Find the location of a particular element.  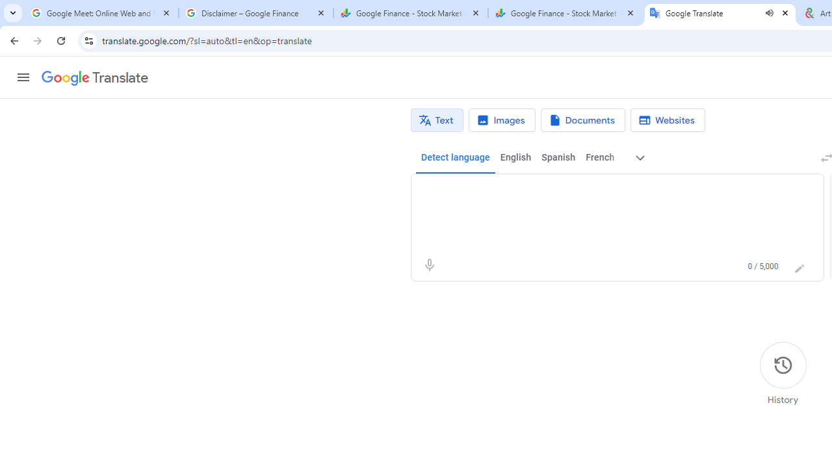

English is located at coordinates (515, 157).